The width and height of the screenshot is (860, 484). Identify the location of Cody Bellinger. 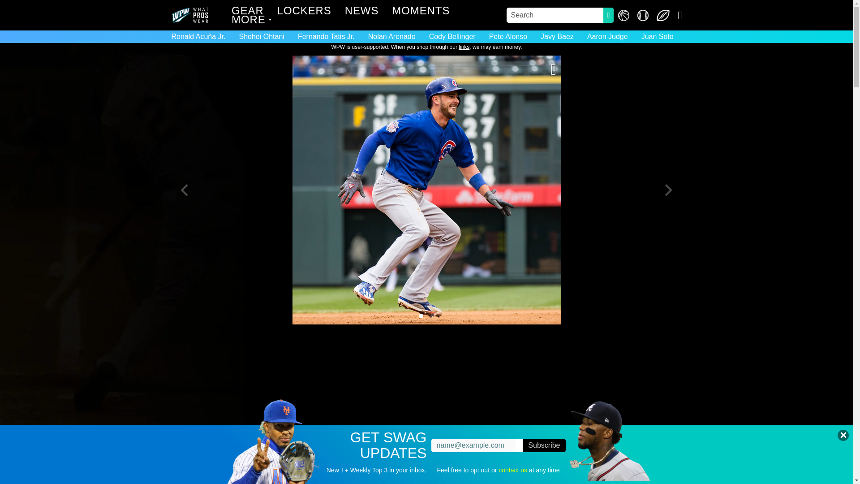
(452, 36).